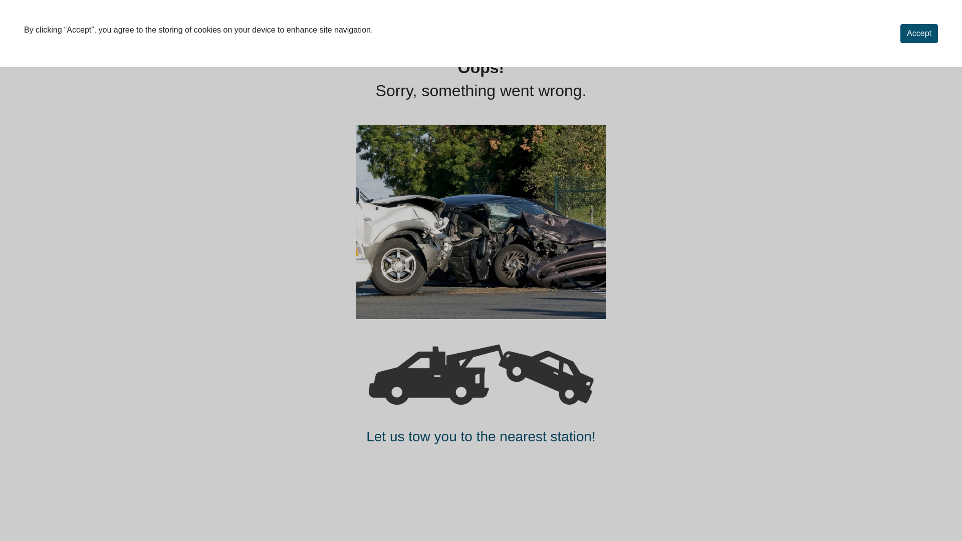 The image size is (962, 541). I want to click on 500, so click(481, 222).